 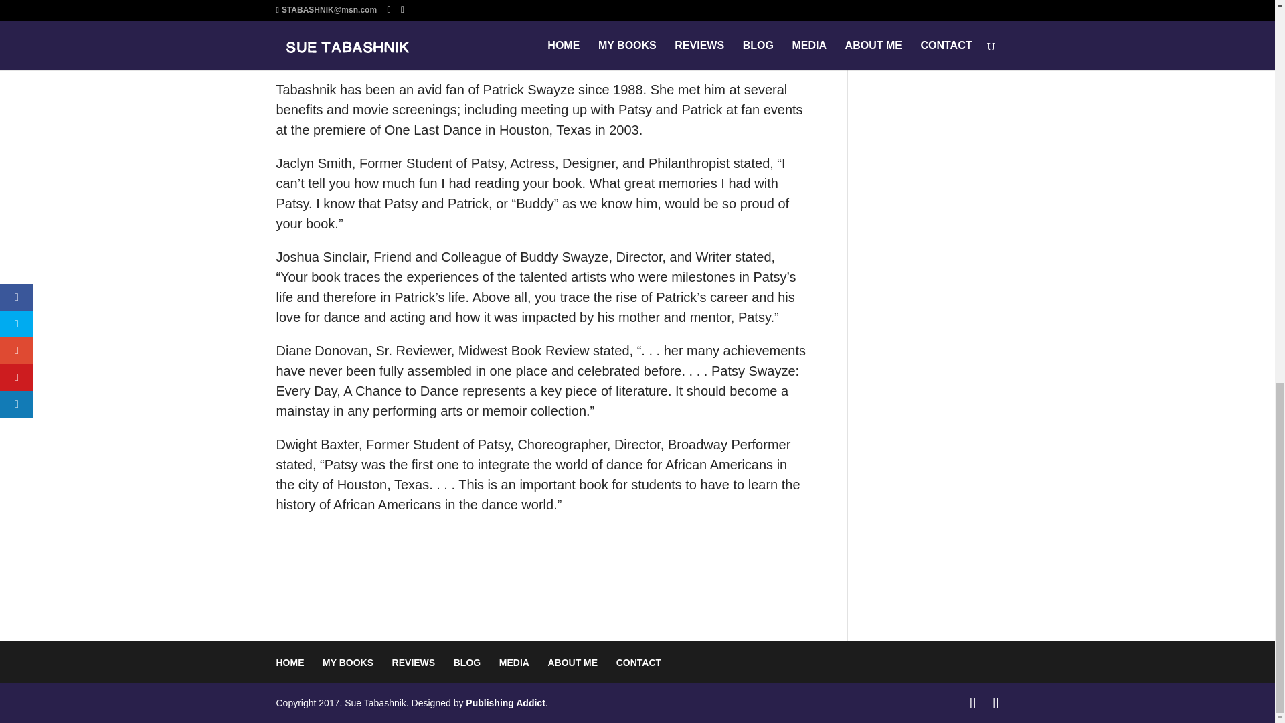 What do you see at coordinates (505, 703) in the screenshot?
I see `Publishing Addict` at bounding box center [505, 703].